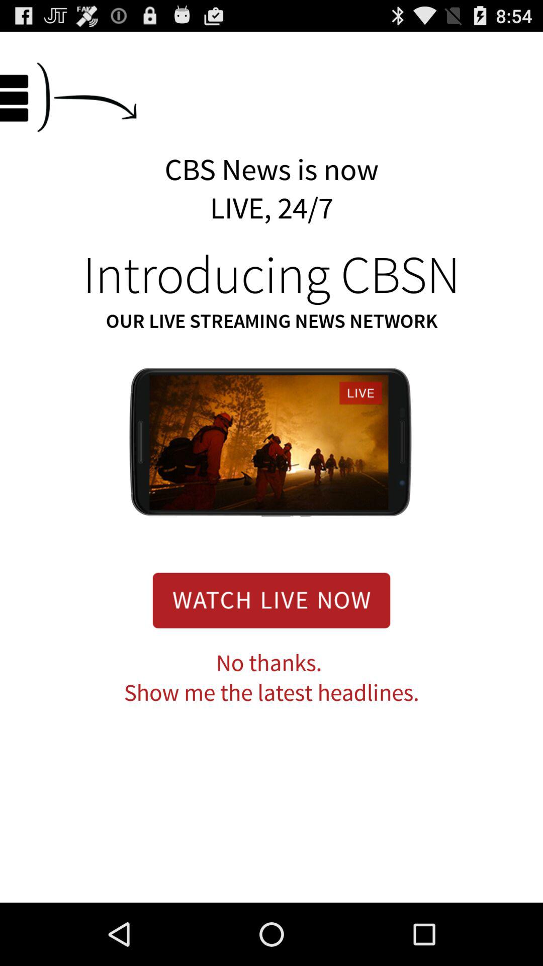  What do you see at coordinates (271, 600) in the screenshot?
I see `watch live` at bounding box center [271, 600].